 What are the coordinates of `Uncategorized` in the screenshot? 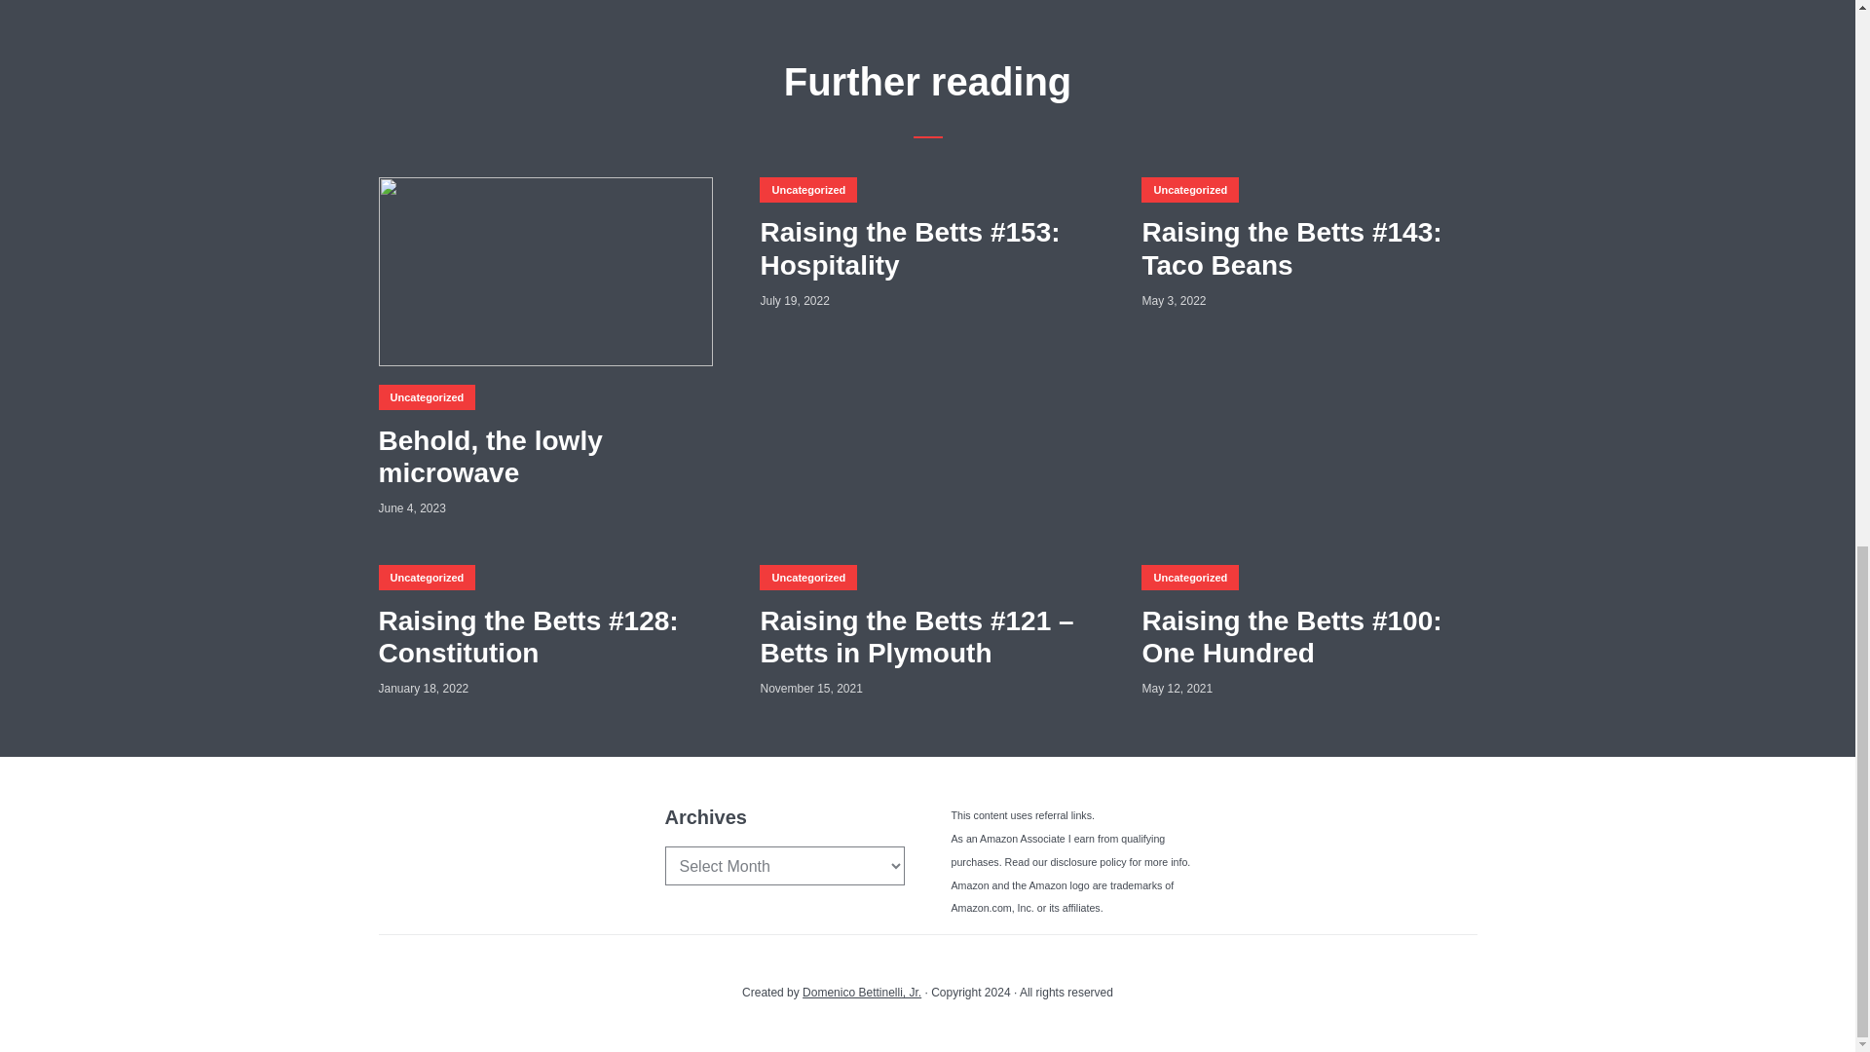 It's located at (426, 397).